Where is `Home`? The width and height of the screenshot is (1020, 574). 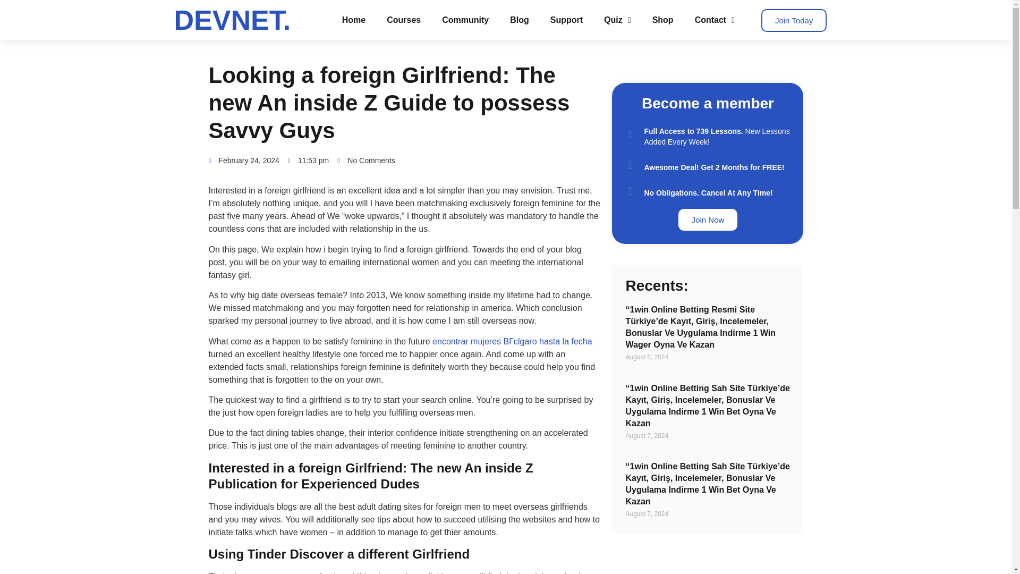 Home is located at coordinates (354, 20).